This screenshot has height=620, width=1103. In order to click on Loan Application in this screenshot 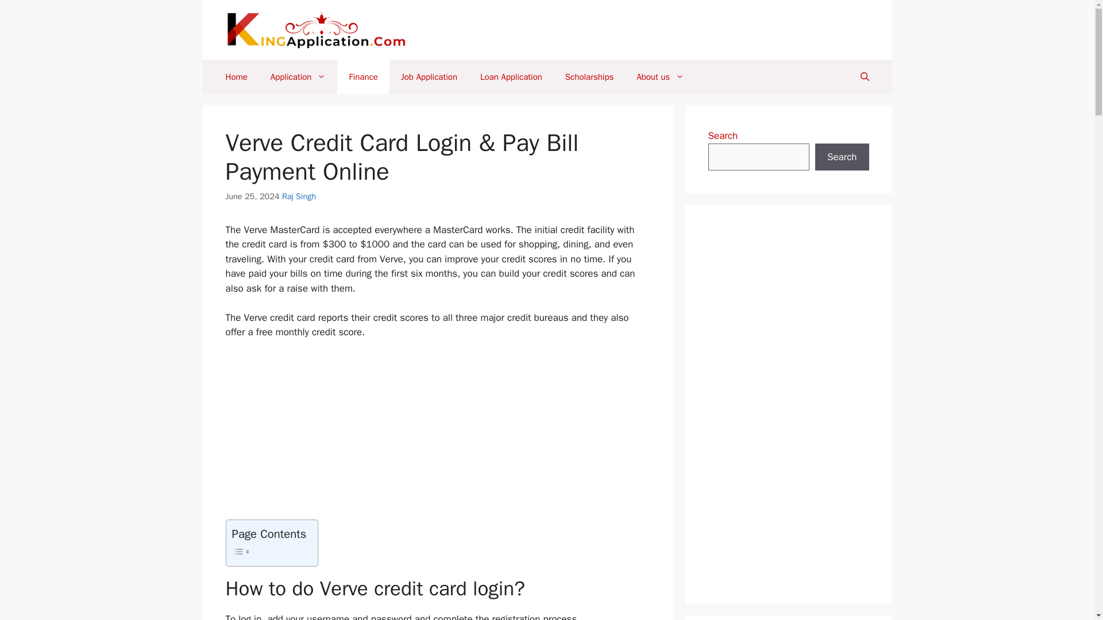, I will do `click(511, 77)`.